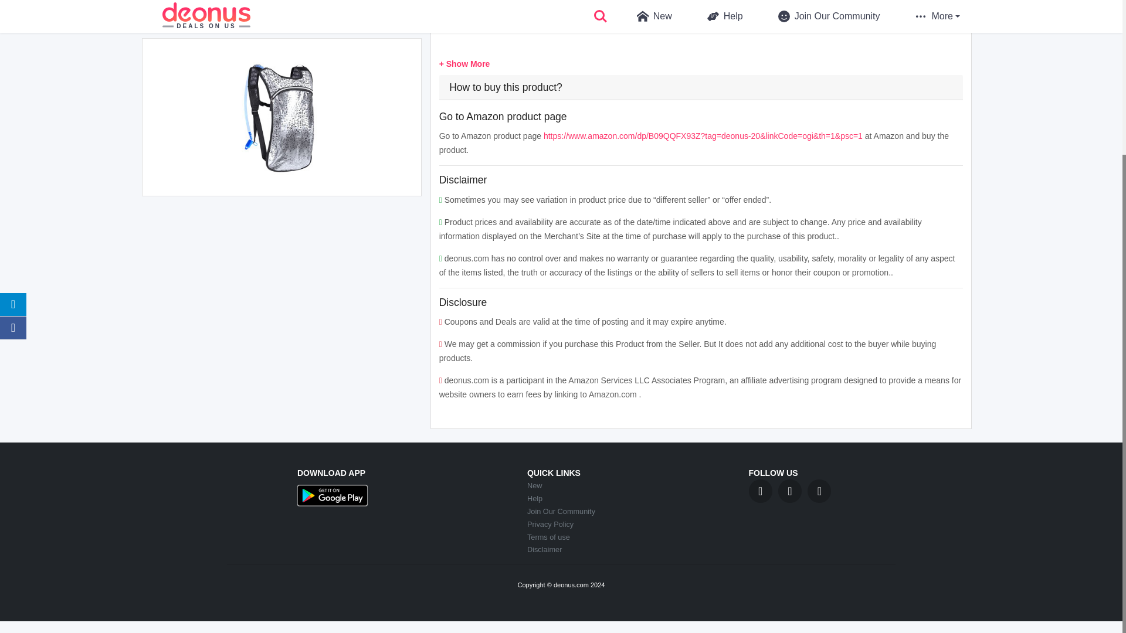  What do you see at coordinates (700, 8) in the screenshot?
I see `Get Deal` at bounding box center [700, 8].